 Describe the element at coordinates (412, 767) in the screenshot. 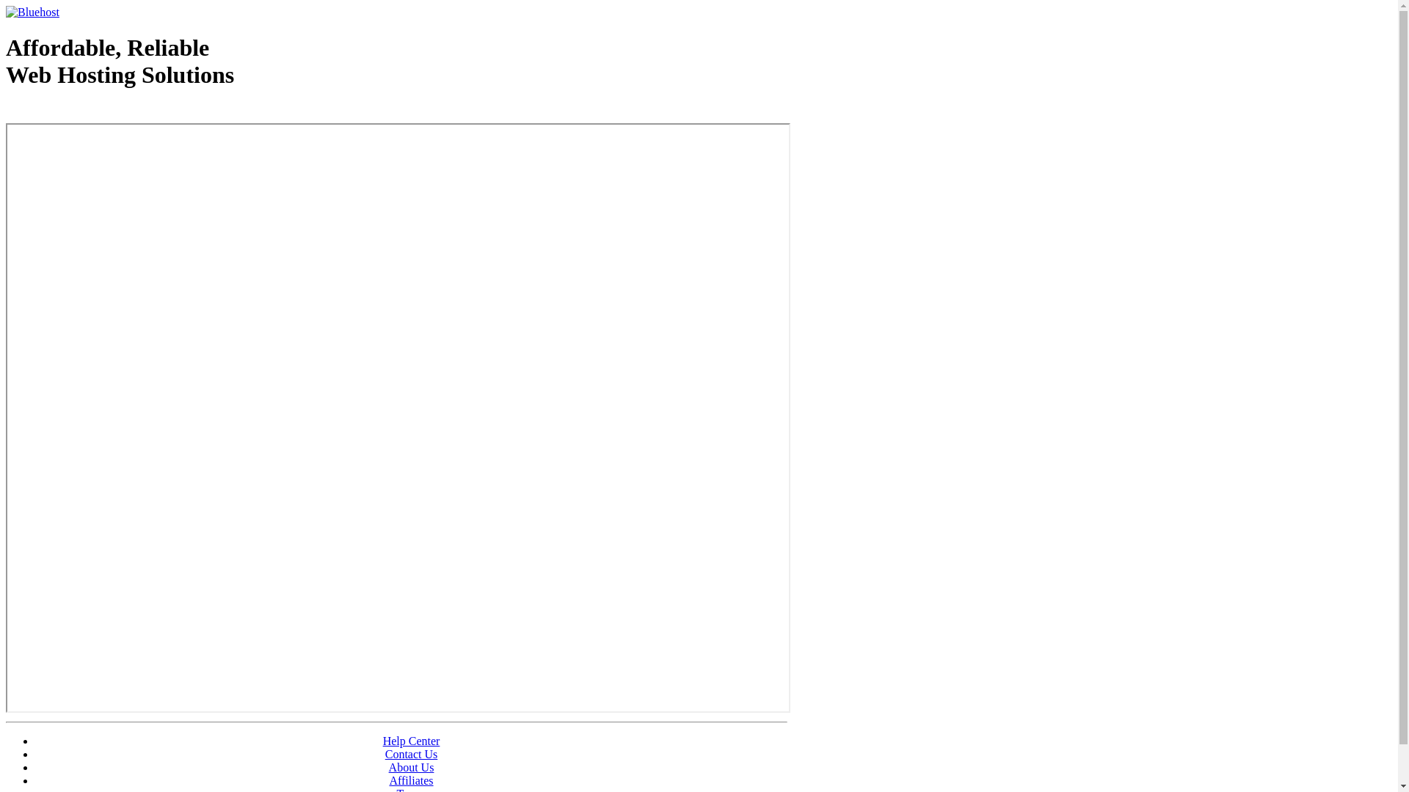

I see `About Us` at that location.